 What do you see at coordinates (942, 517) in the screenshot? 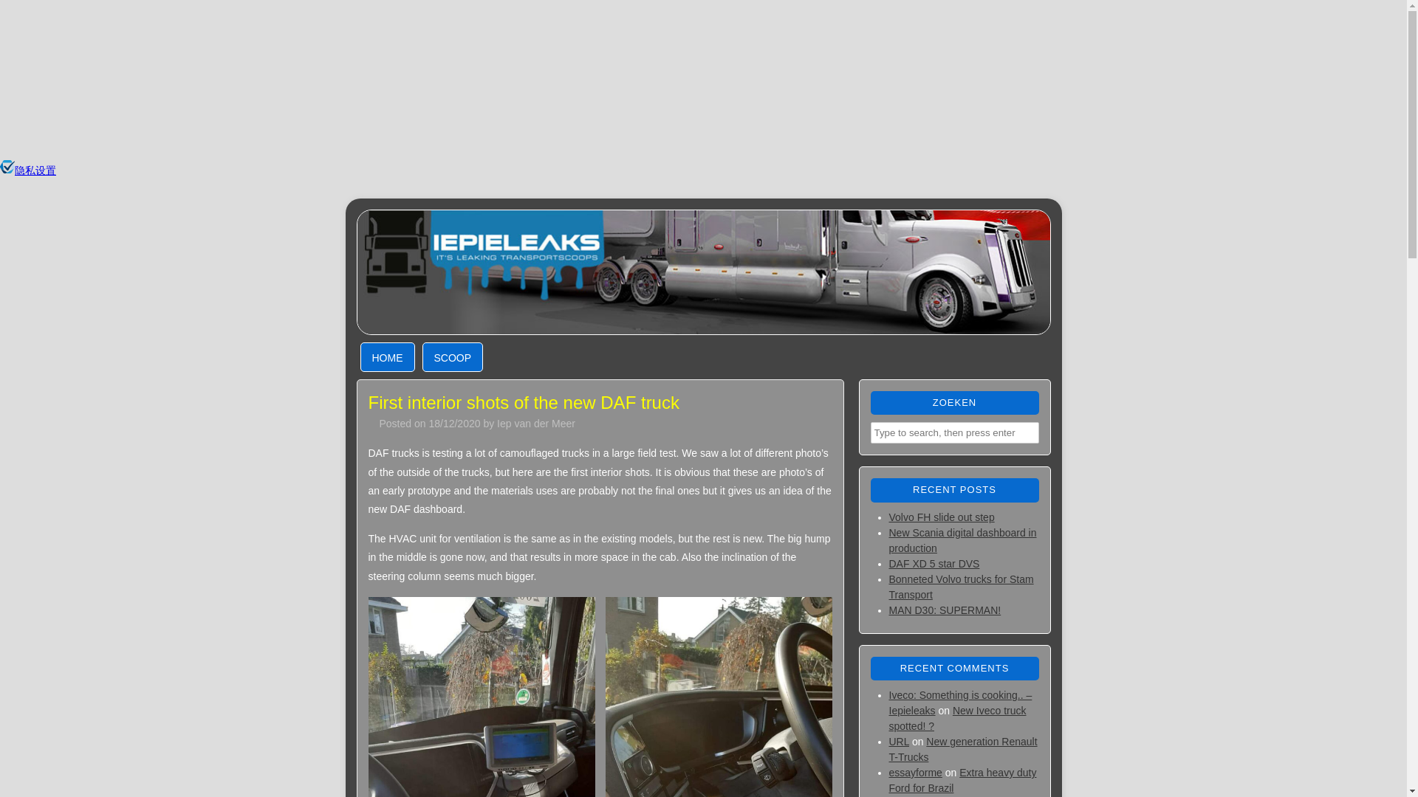
I see `Volvo FH slide out step` at bounding box center [942, 517].